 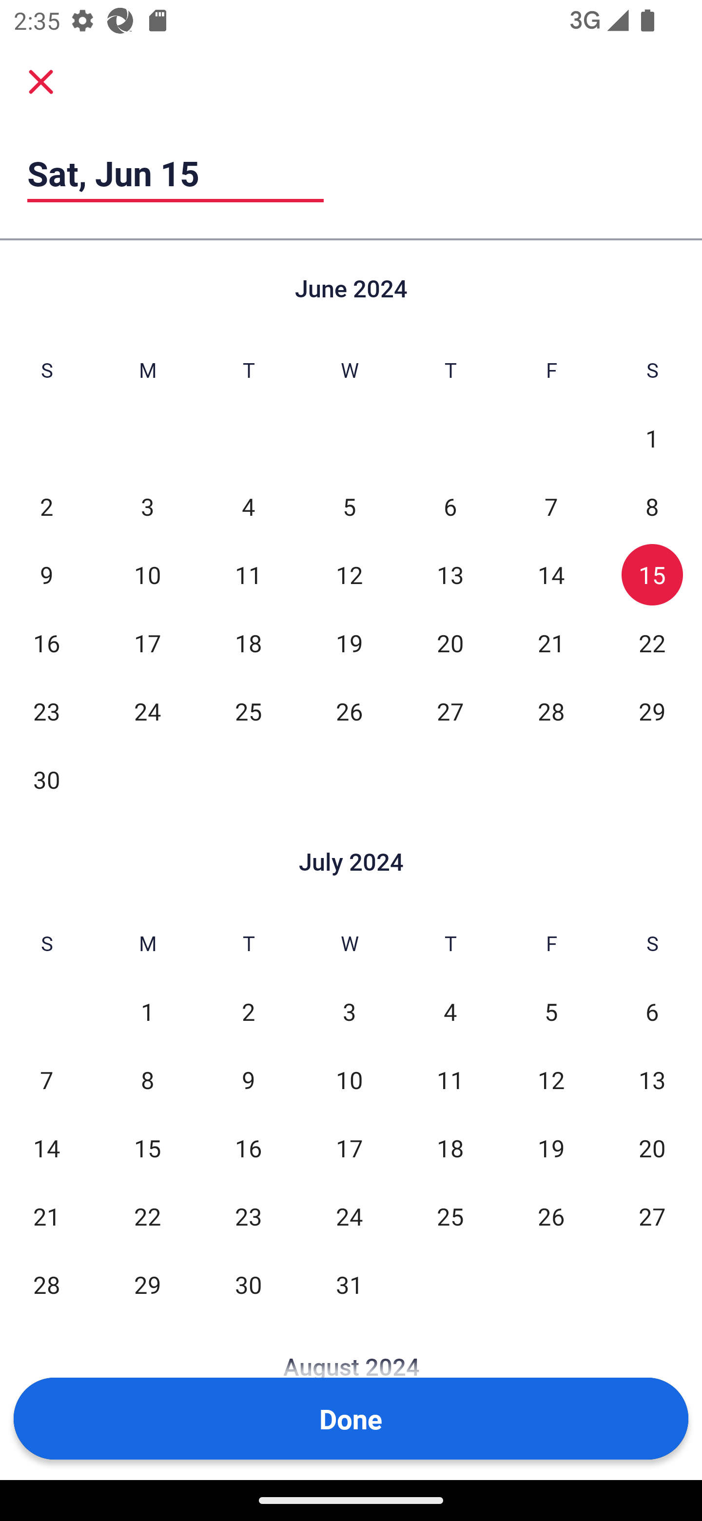 I want to click on 24 Wed, Jul 24, Not Selected, so click(x=349, y=1216).